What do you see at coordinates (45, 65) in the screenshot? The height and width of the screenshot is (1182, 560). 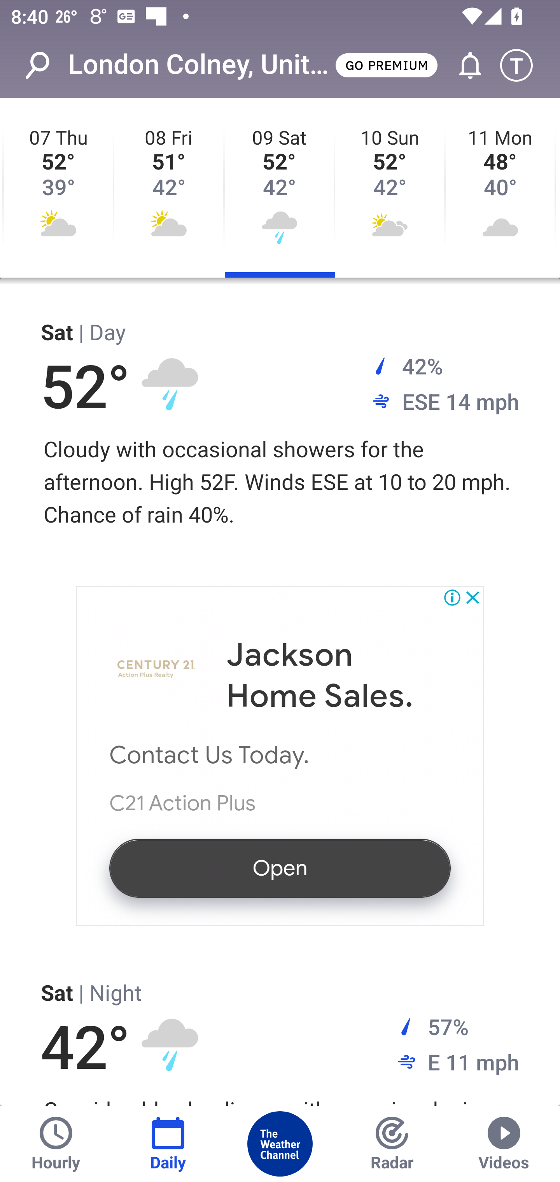 I see `Search` at bounding box center [45, 65].